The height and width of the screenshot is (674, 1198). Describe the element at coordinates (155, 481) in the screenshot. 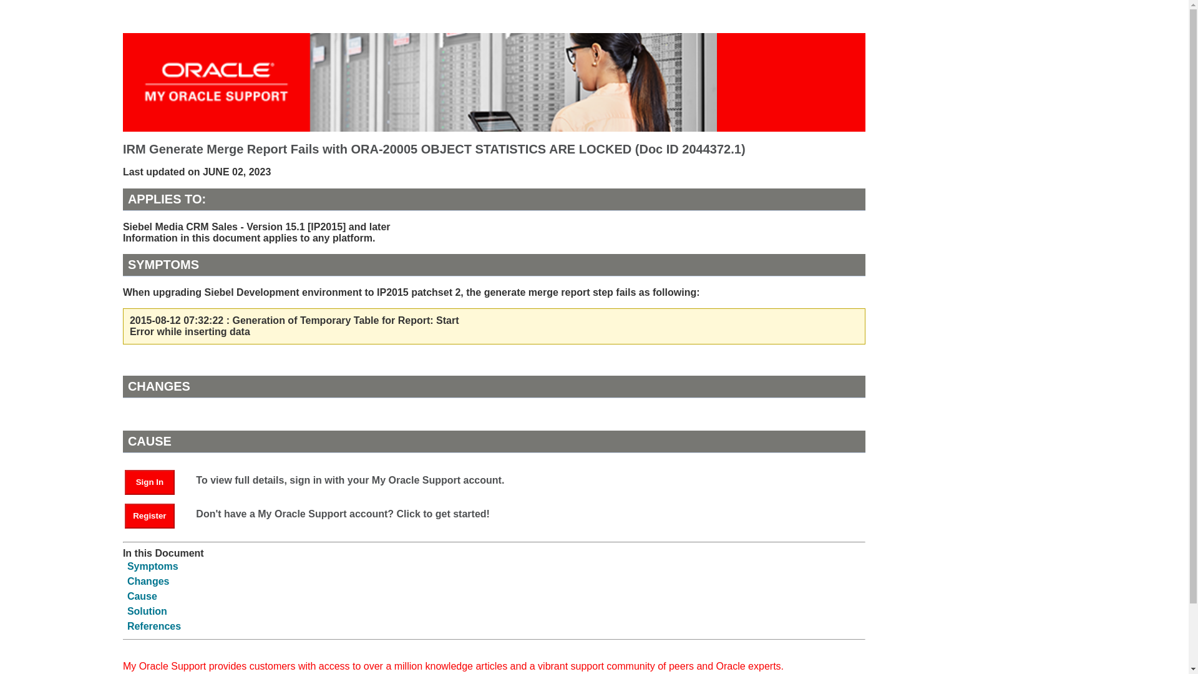

I see `Sign In` at that location.